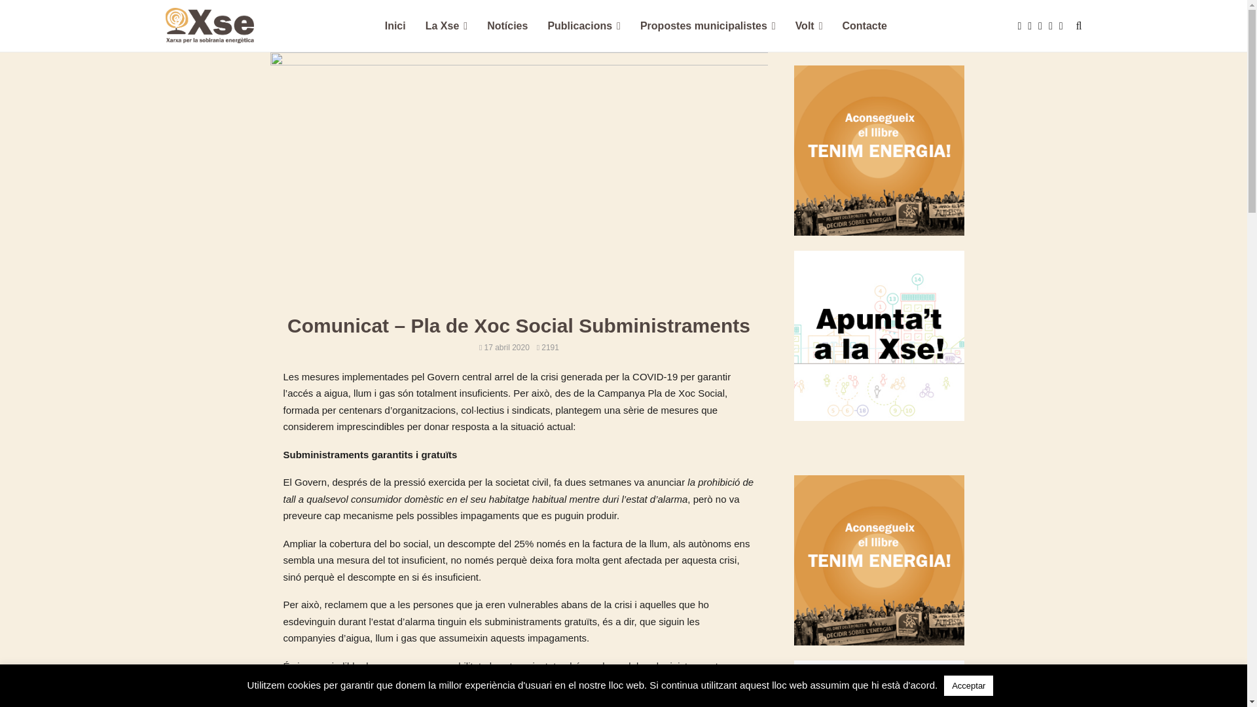 This screenshot has height=707, width=1257. Describe the element at coordinates (879, 151) in the screenshot. I see `manifest Xse` at that location.